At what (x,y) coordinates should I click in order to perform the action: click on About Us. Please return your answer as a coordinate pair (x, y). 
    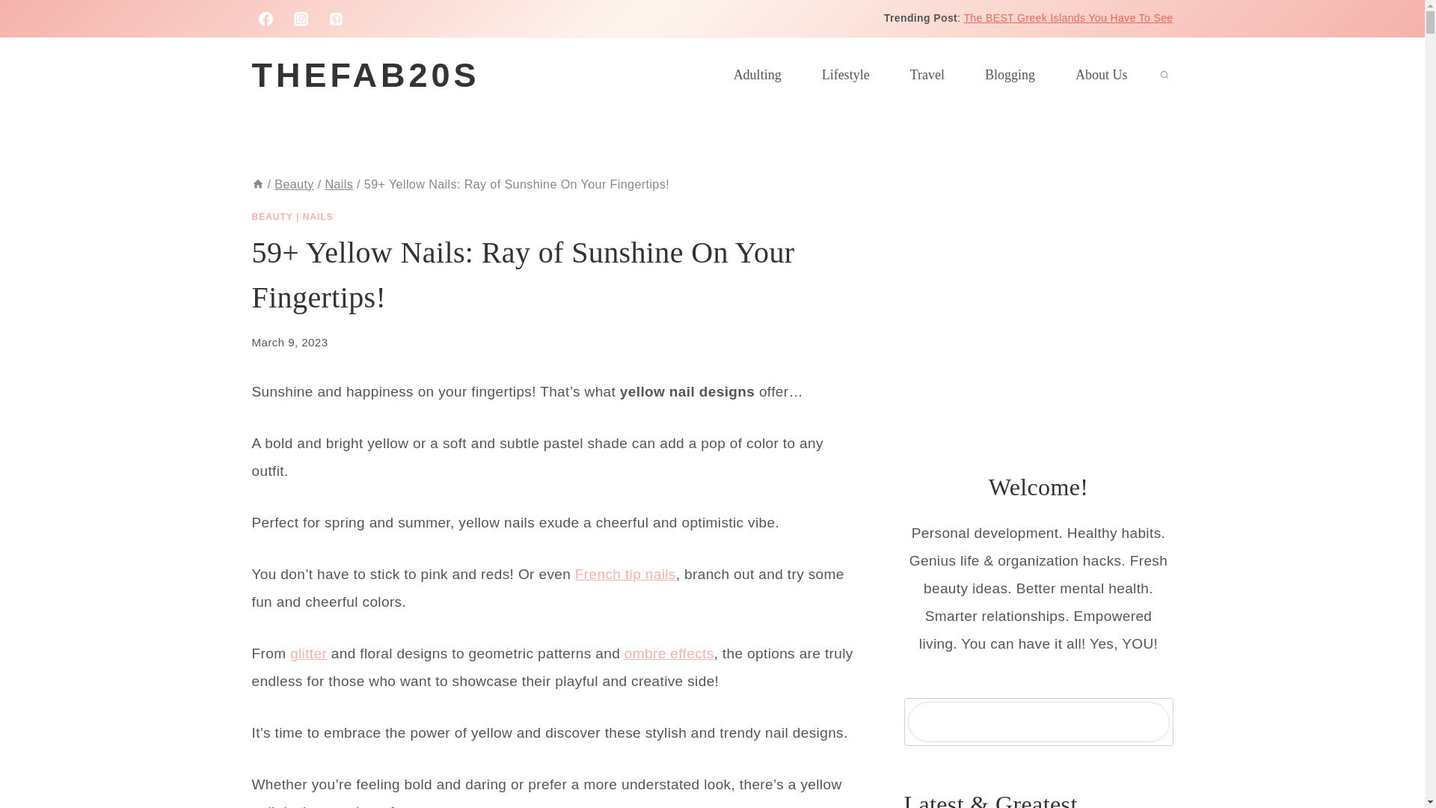
    Looking at the image, I should click on (1101, 75).